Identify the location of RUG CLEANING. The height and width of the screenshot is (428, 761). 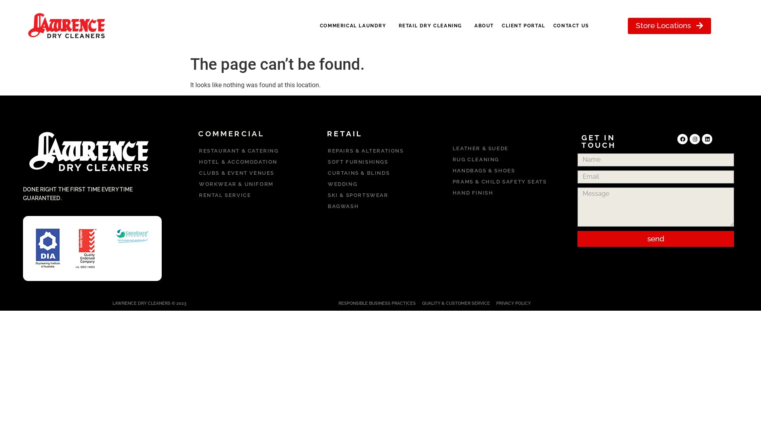
(509, 160).